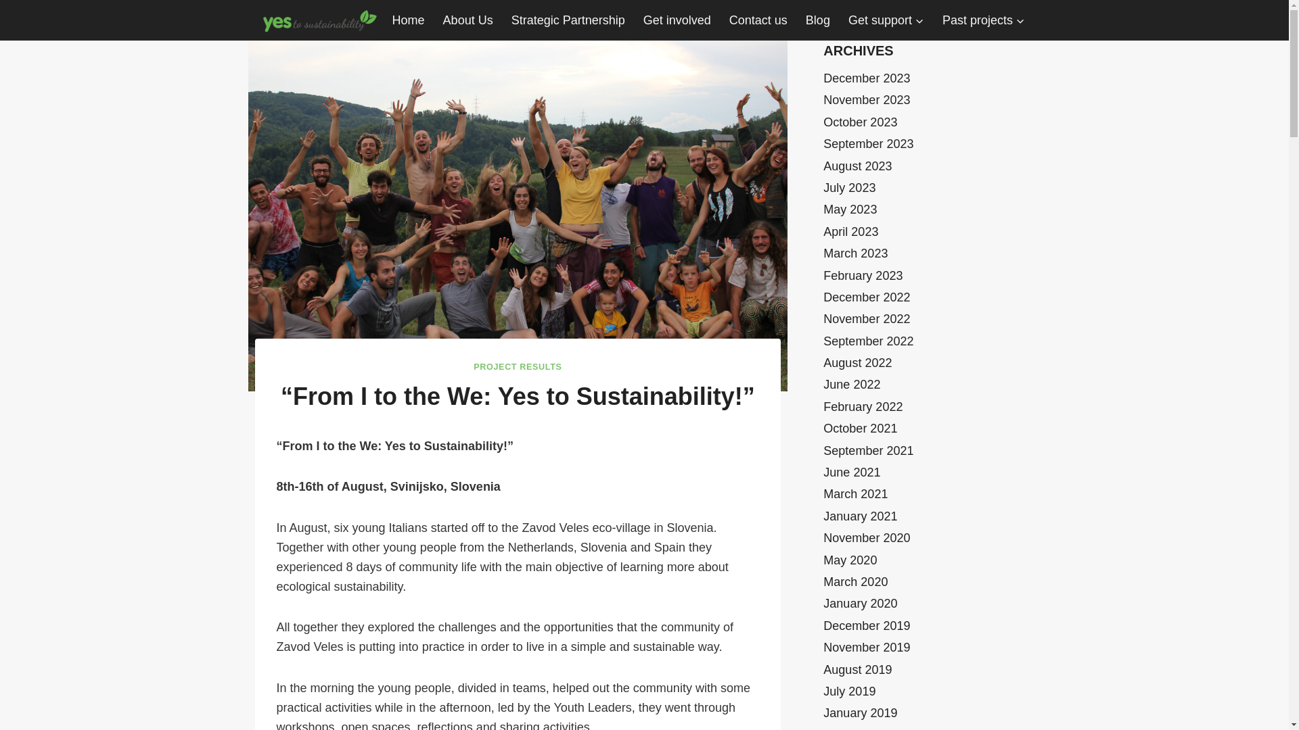 The width and height of the screenshot is (1299, 730). What do you see at coordinates (861, 122) in the screenshot?
I see `October 2023` at bounding box center [861, 122].